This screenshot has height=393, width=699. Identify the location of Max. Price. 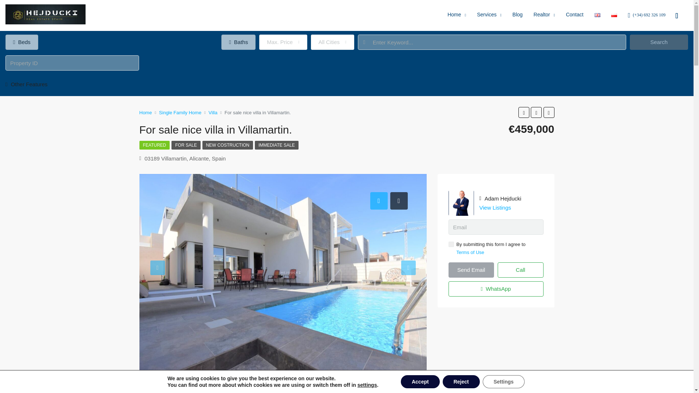
(283, 42).